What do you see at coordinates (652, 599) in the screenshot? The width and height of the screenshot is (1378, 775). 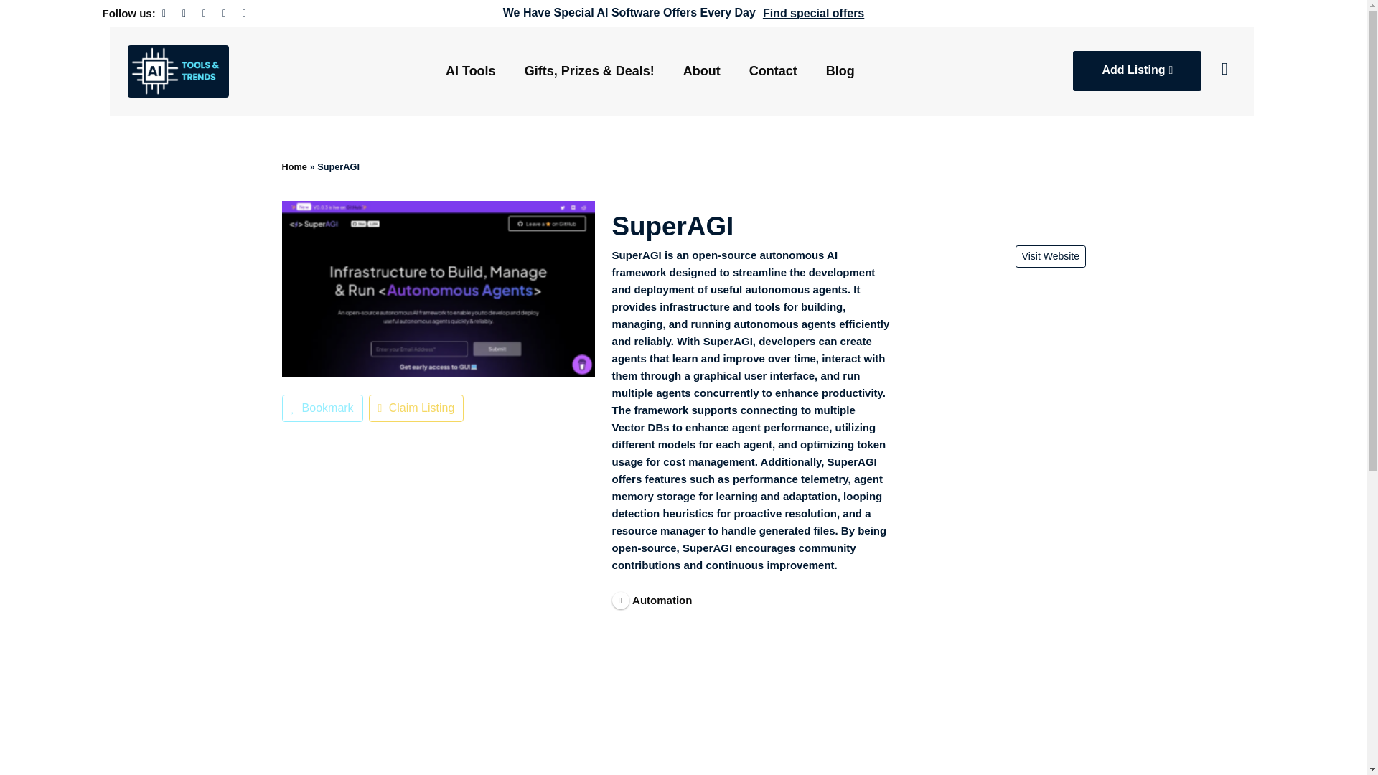 I see `Automation` at bounding box center [652, 599].